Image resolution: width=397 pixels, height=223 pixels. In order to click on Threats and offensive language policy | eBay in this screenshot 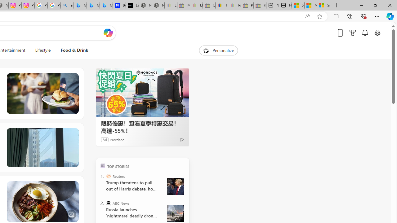, I will do `click(221, 6)`.